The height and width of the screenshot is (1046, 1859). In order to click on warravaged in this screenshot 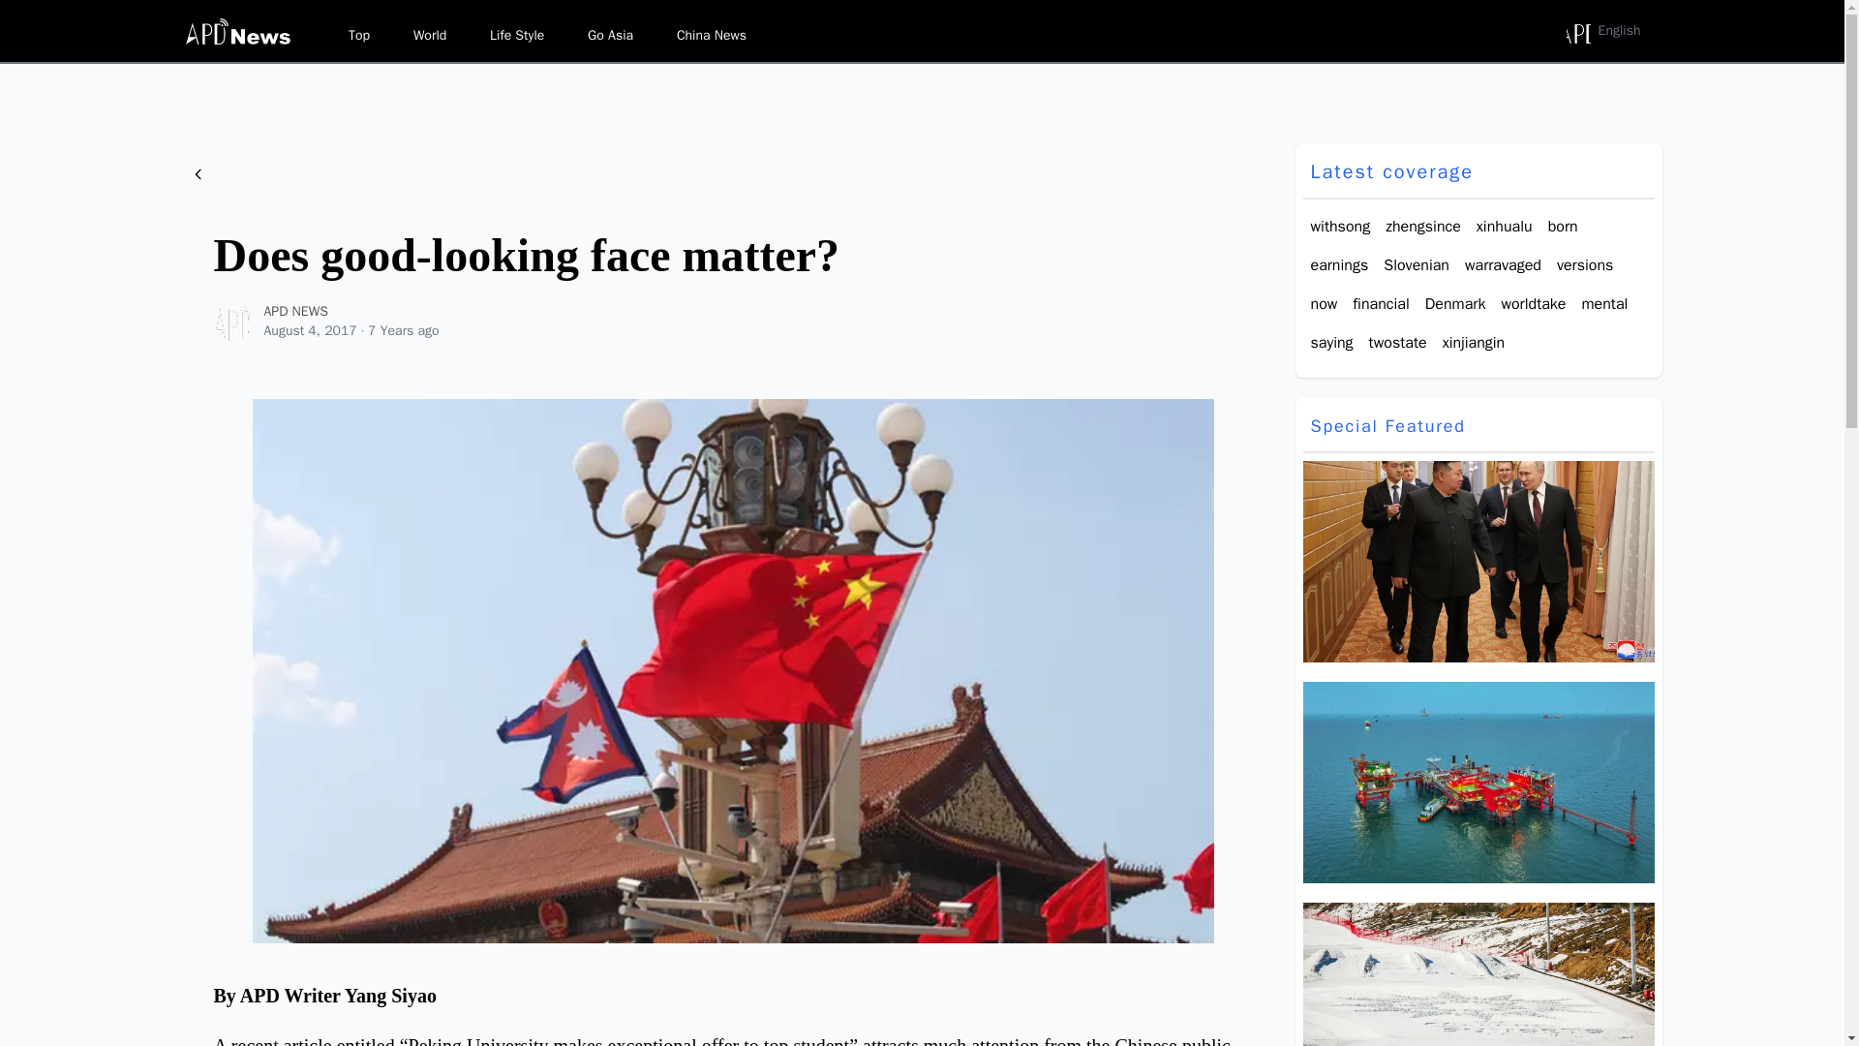, I will do `click(1503, 265)`.